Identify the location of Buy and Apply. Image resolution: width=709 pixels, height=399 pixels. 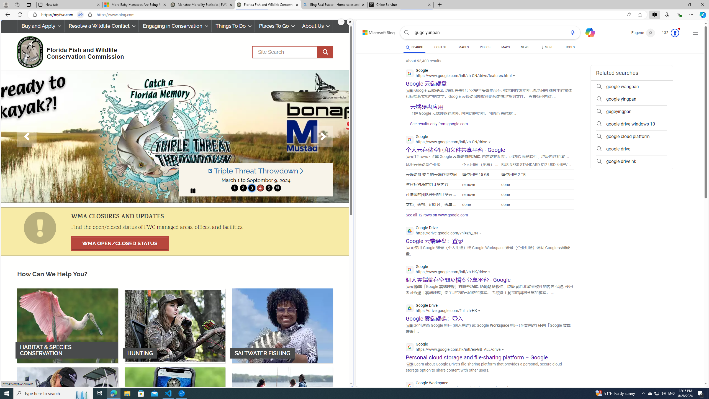
(41, 26).